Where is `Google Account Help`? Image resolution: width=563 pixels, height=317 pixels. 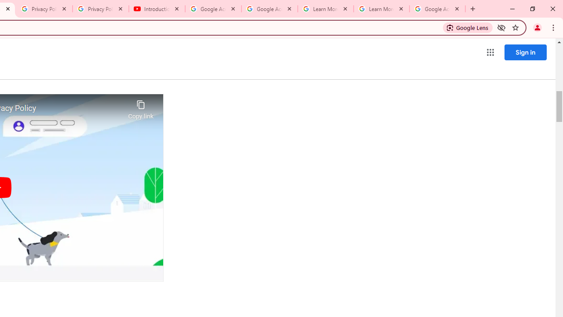
Google Account Help is located at coordinates (270, 9).